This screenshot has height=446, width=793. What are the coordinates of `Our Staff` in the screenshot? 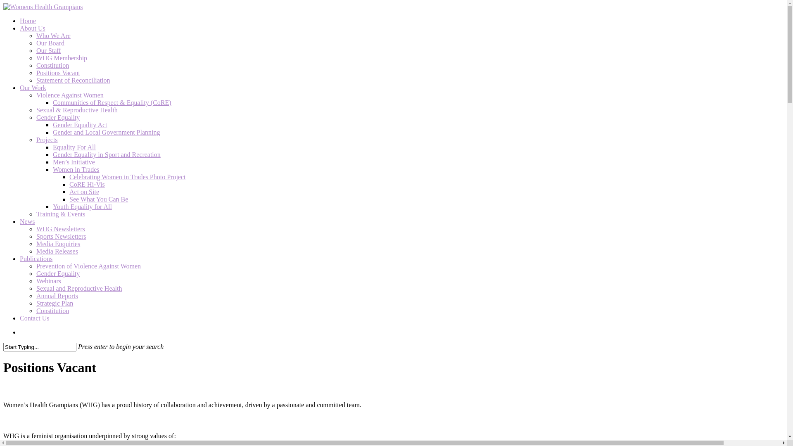 It's located at (49, 50).